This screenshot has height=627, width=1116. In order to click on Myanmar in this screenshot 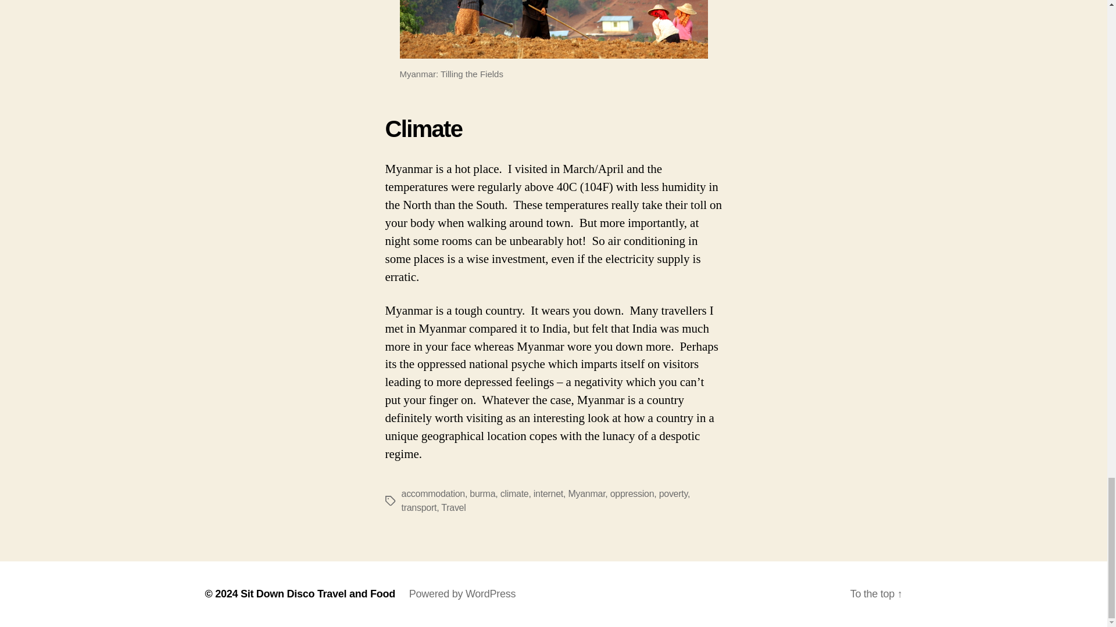, I will do `click(586, 493)`.